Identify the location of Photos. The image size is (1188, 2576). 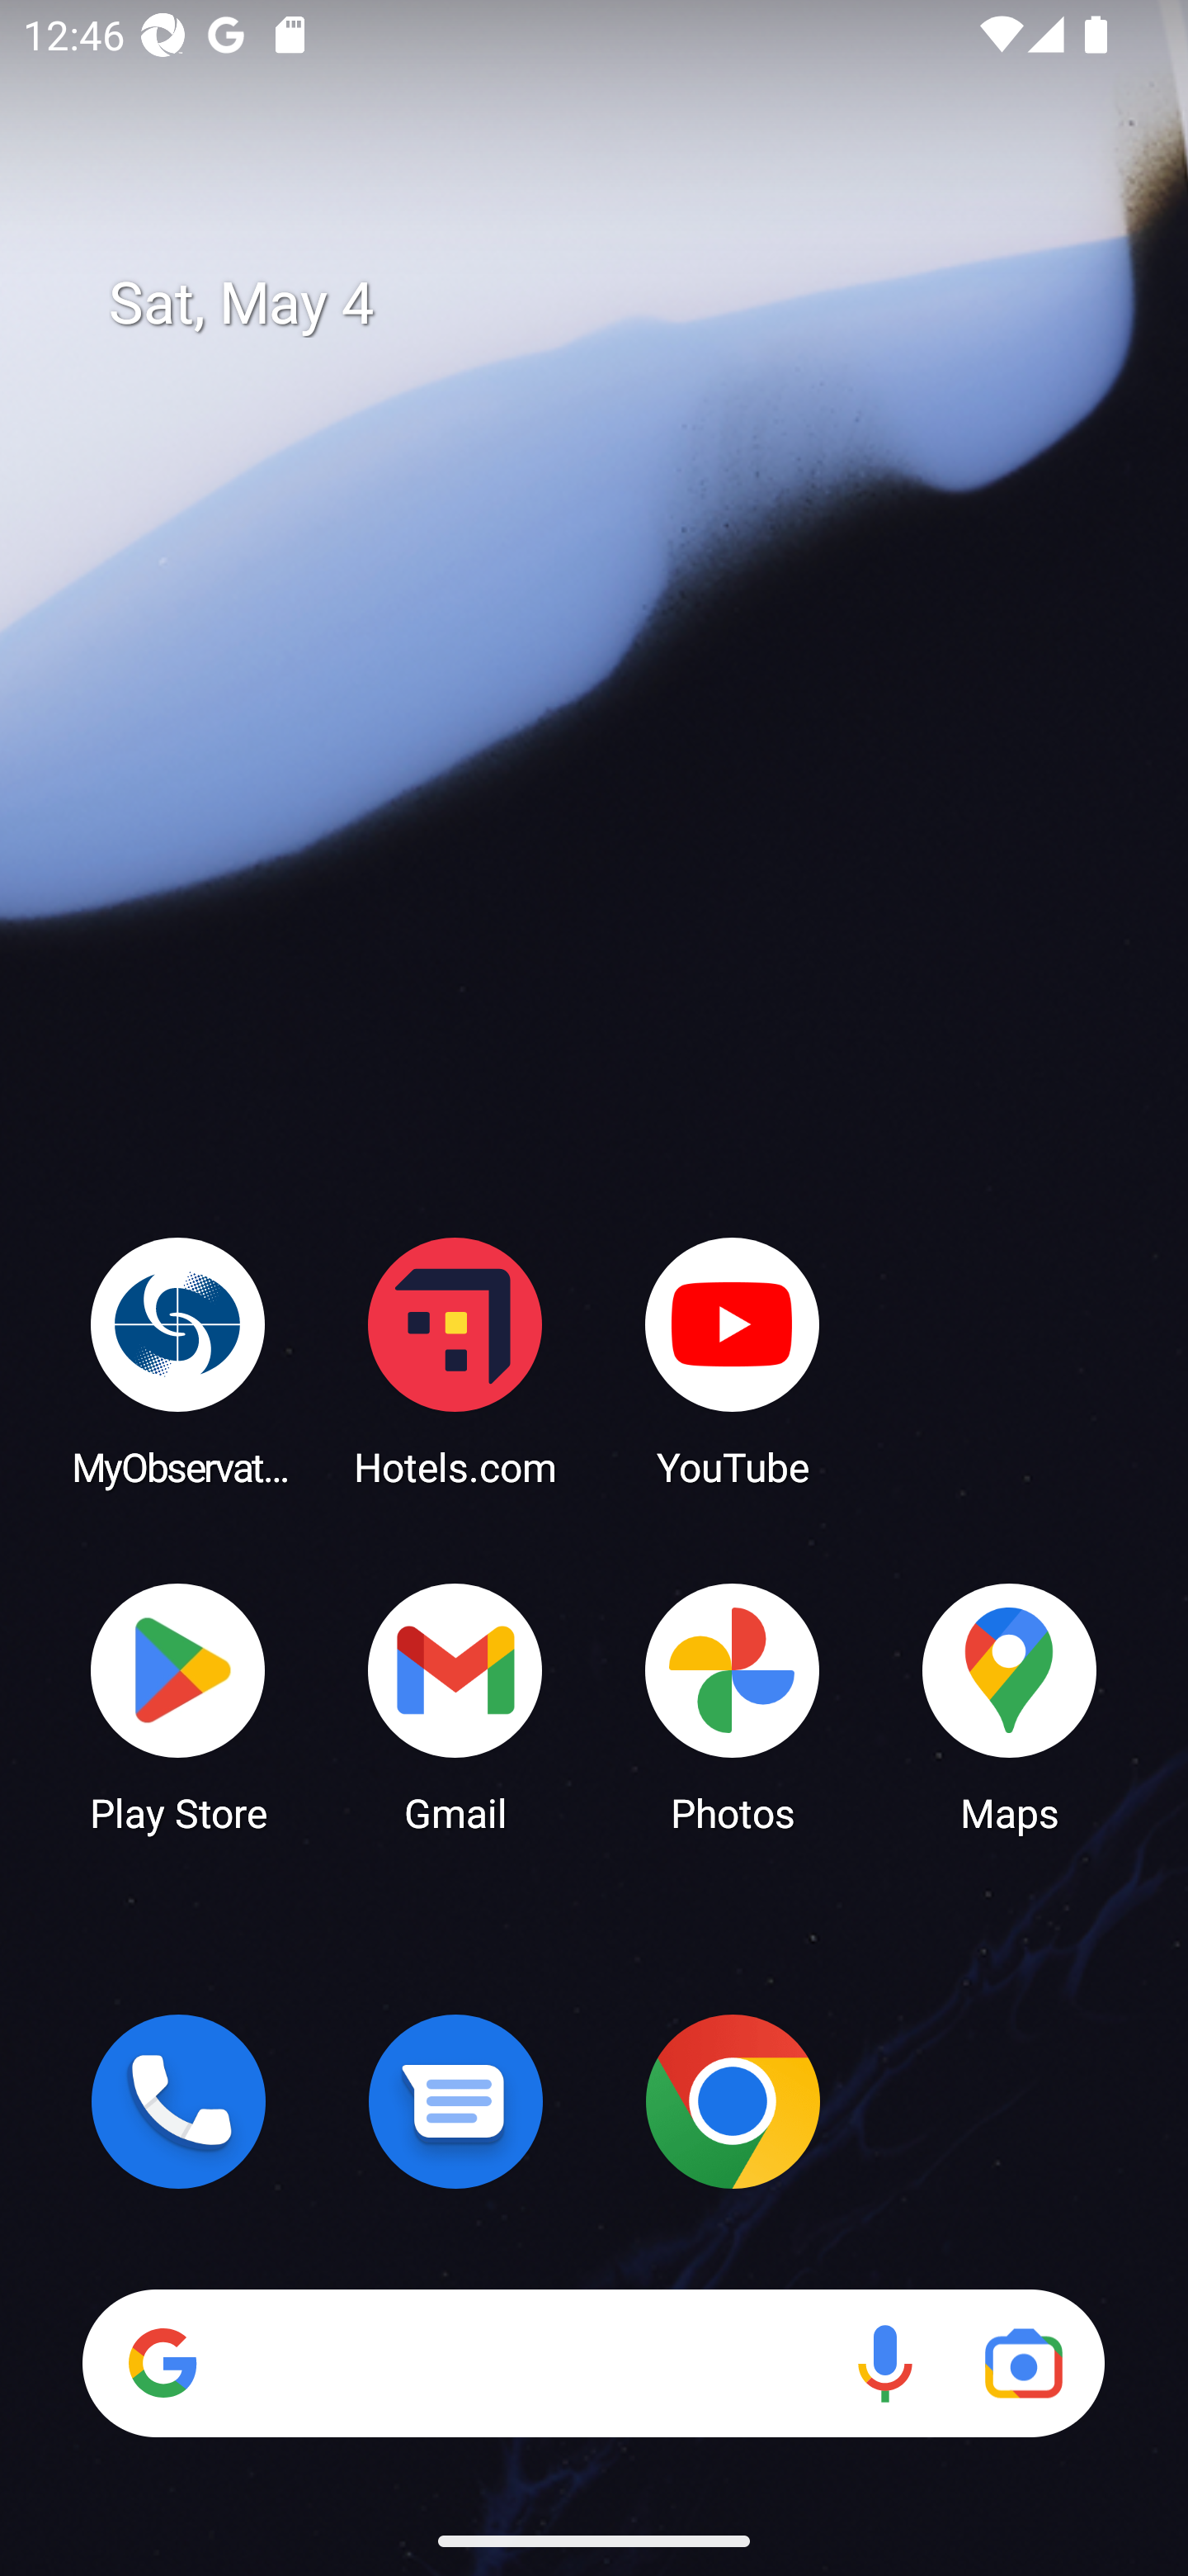
(733, 1706).